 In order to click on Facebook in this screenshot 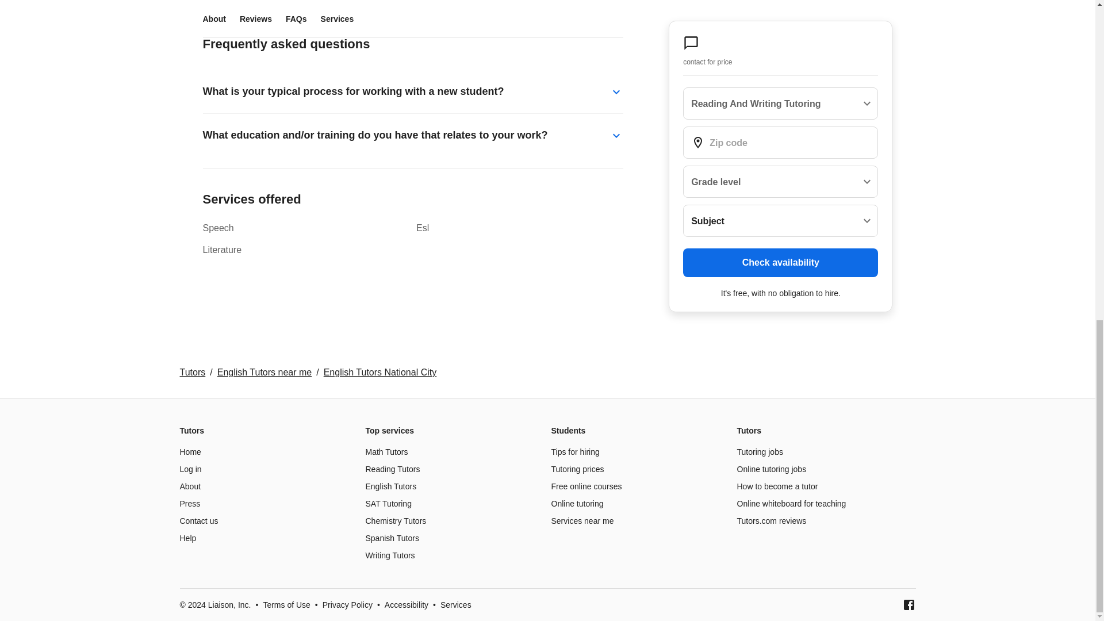, I will do `click(908, 605)`.